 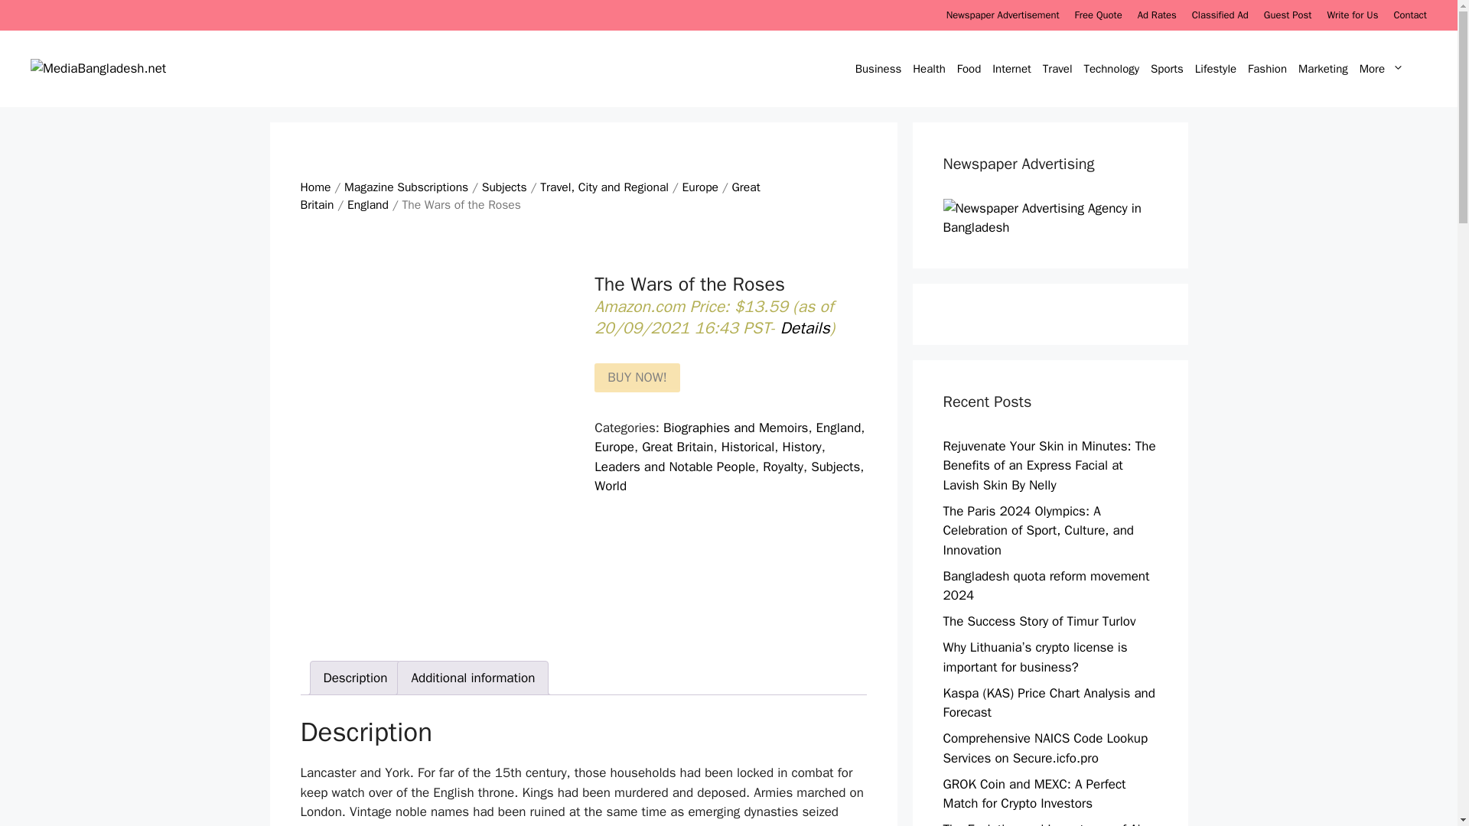 I want to click on Sports, so click(x=1169, y=69).